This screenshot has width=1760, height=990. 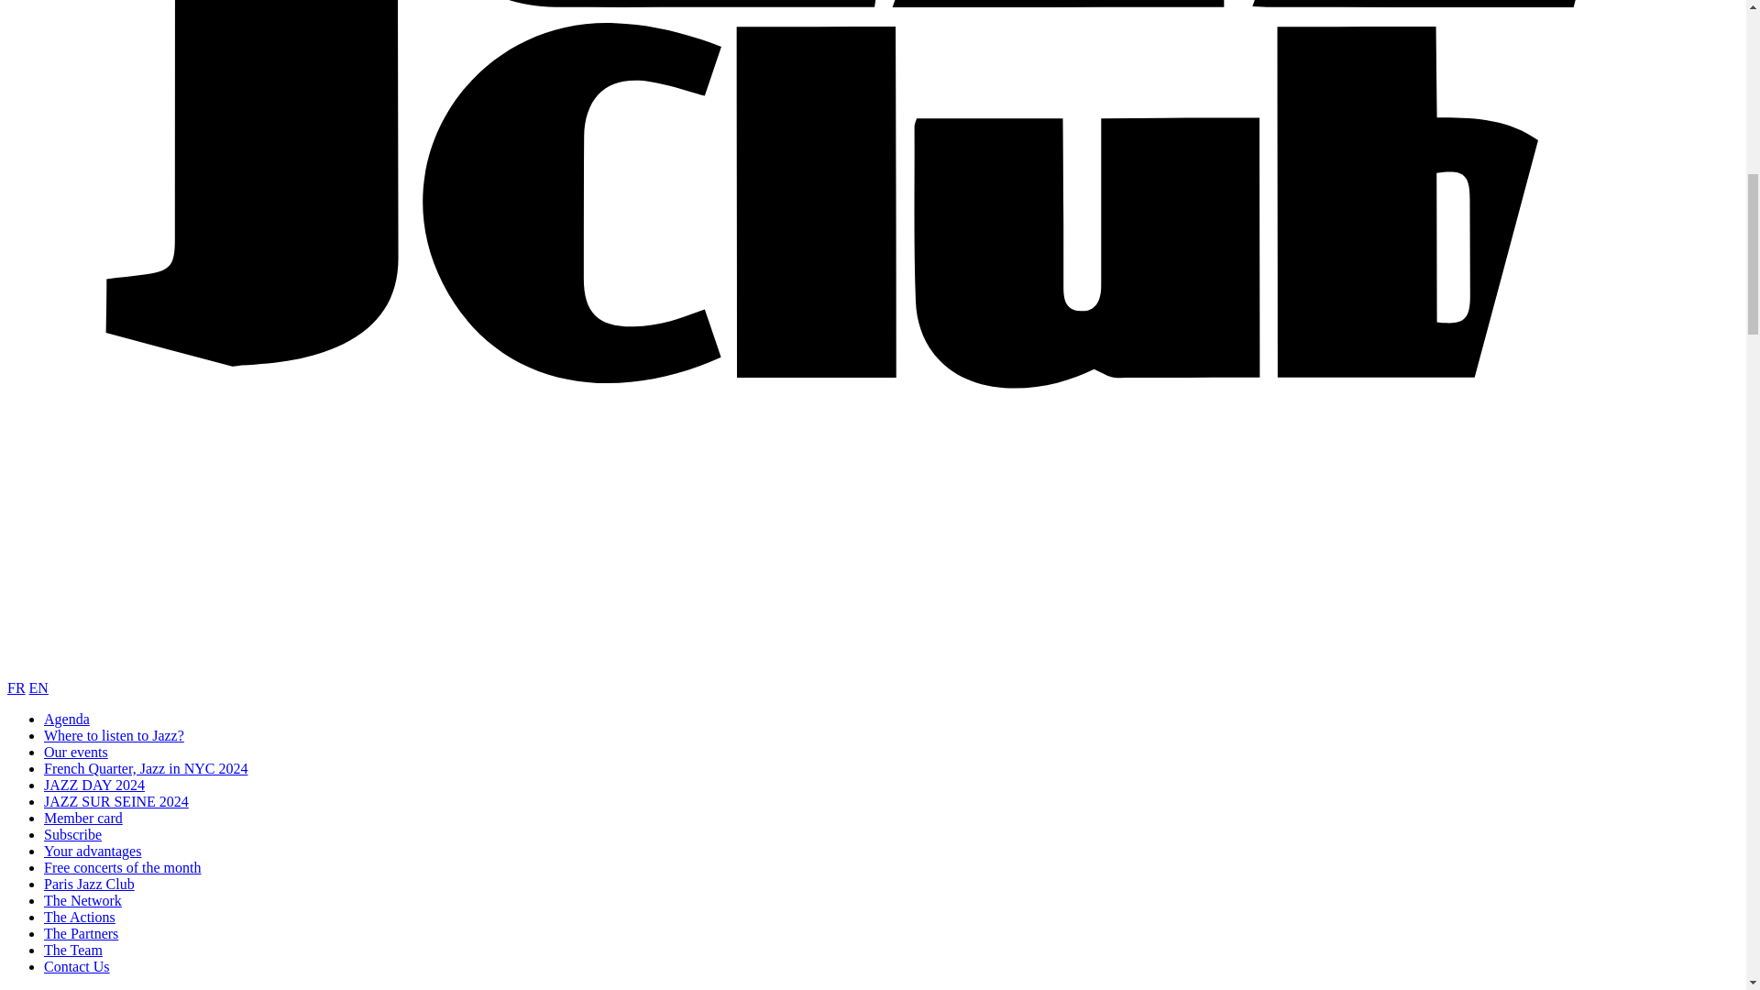 What do you see at coordinates (77, 966) in the screenshot?
I see `Contact Us` at bounding box center [77, 966].